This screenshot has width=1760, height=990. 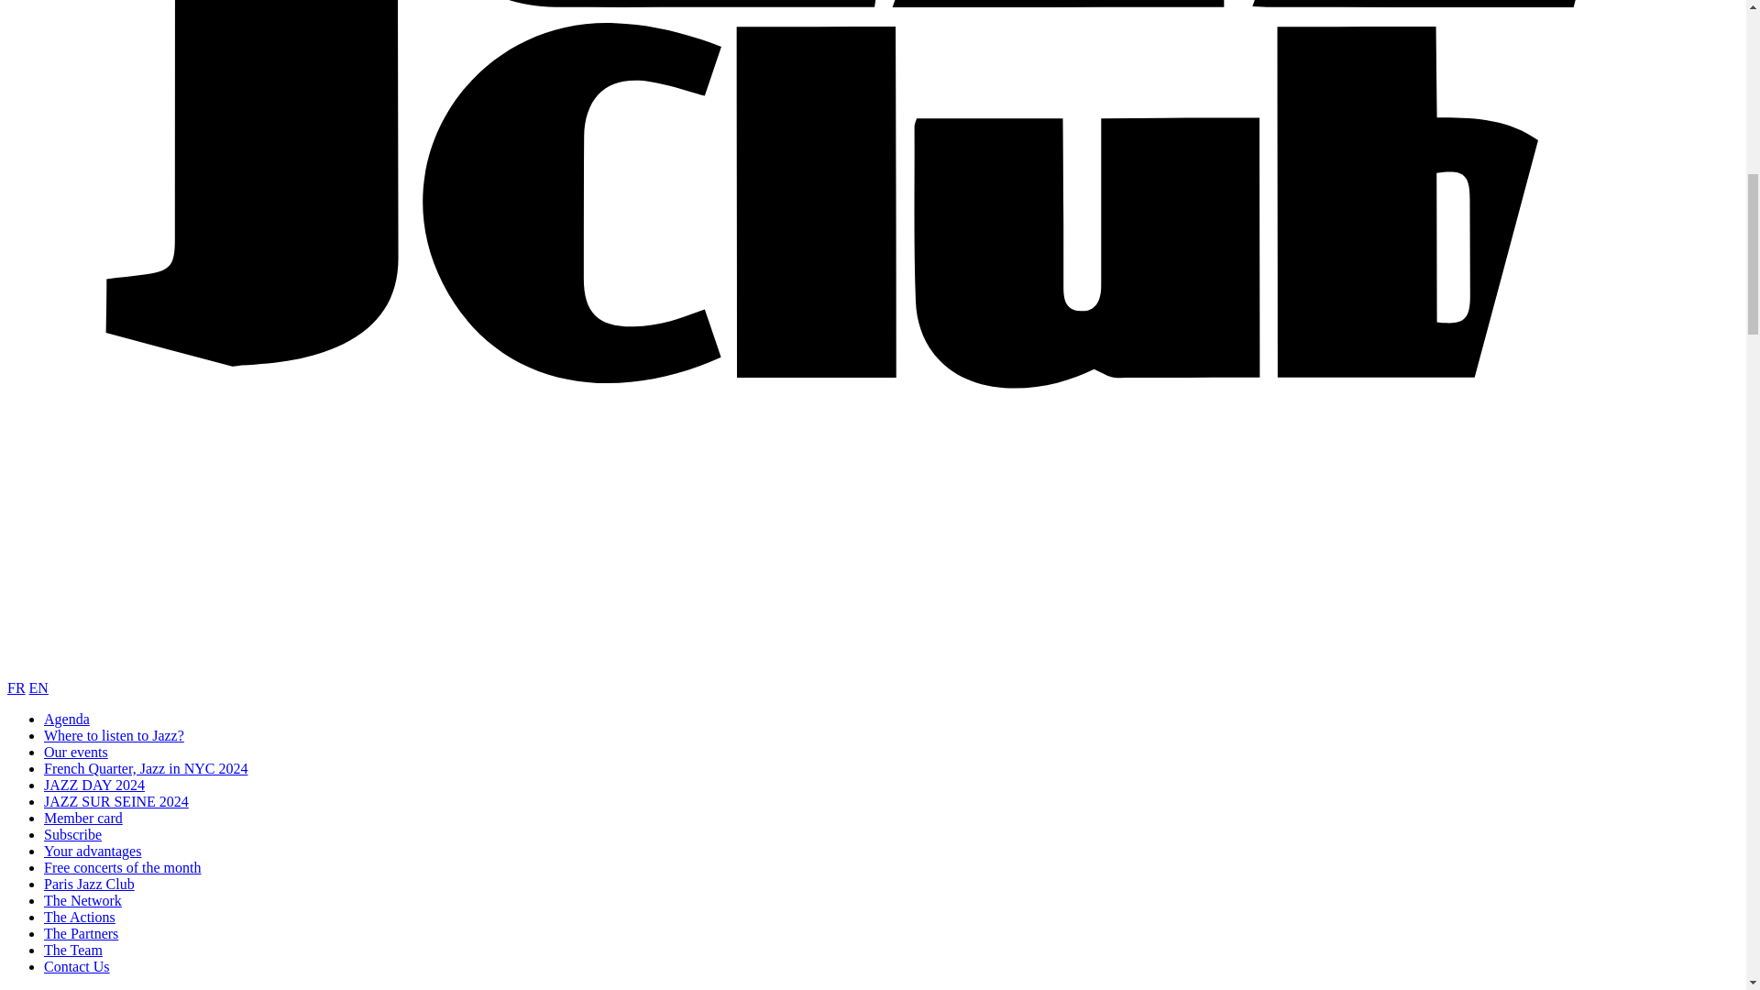 What do you see at coordinates (77, 966) in the screenshot?
I see `Contact Us` at bounding box center [77, 966].